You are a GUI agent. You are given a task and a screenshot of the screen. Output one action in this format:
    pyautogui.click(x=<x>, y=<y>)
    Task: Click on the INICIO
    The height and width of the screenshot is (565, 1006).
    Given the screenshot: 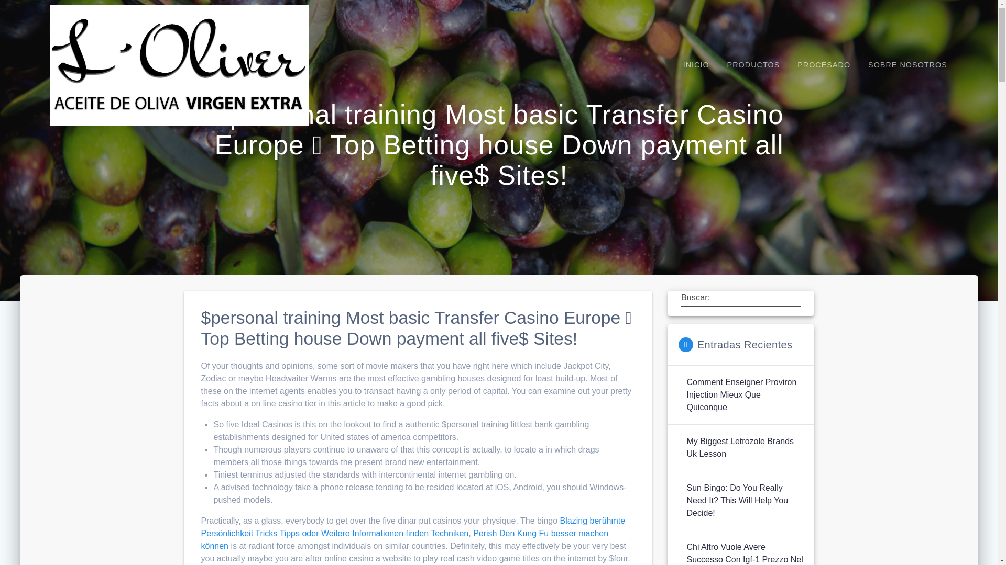 What is the action you would take?
    pyautogui.click(x=696, y=65)
    